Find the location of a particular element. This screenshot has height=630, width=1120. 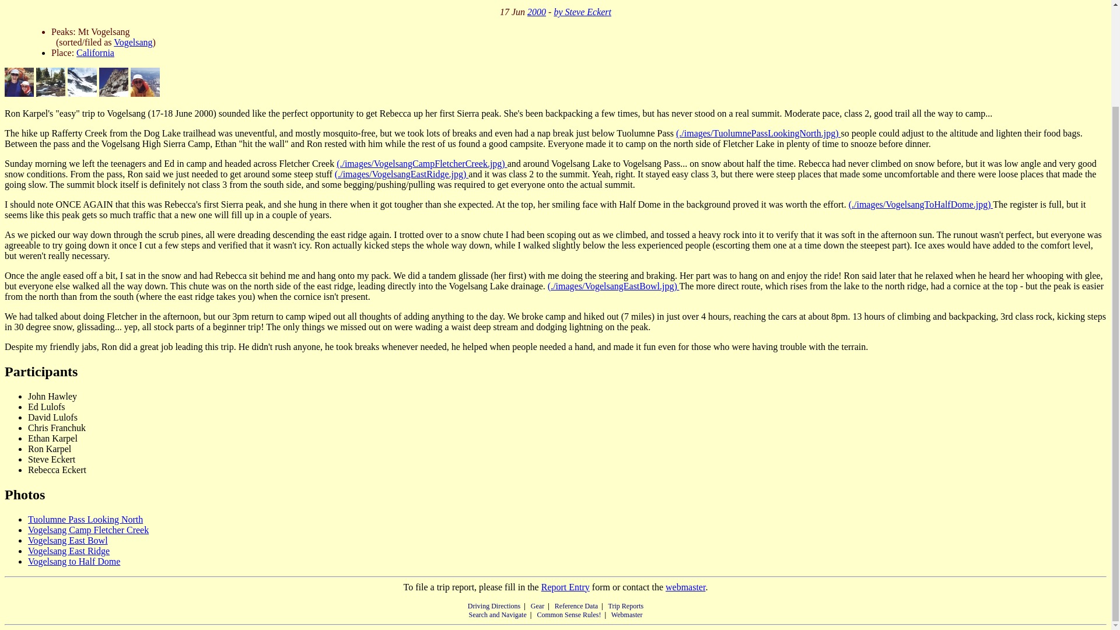

Vogelsang East Bowl is located at coordinates (68, 540).